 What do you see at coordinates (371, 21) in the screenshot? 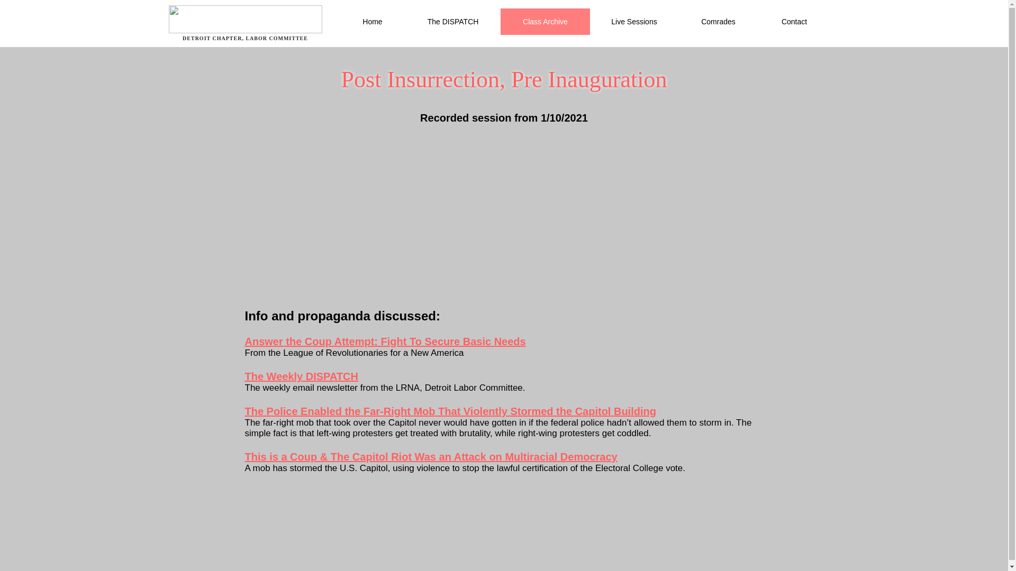
I see `Home` at bounding box center [371, 21].